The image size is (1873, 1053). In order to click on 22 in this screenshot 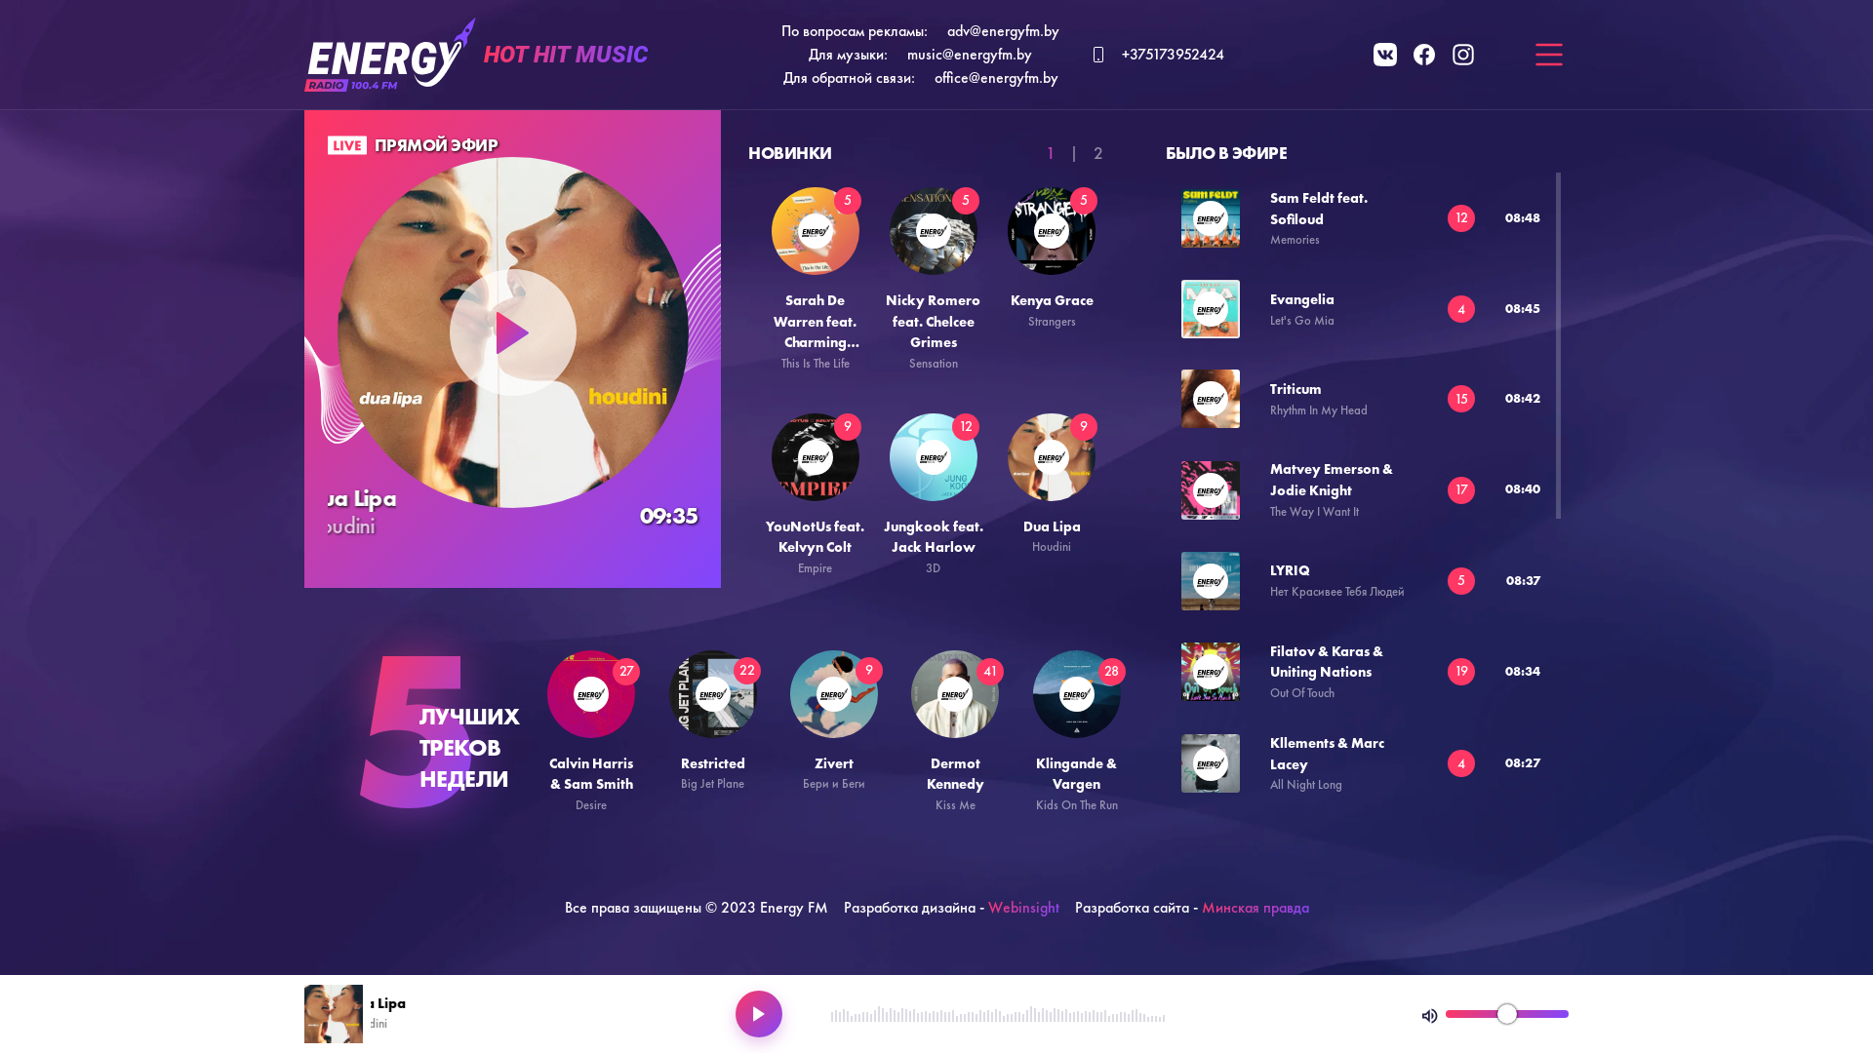, I will do `click(747, 671)`.